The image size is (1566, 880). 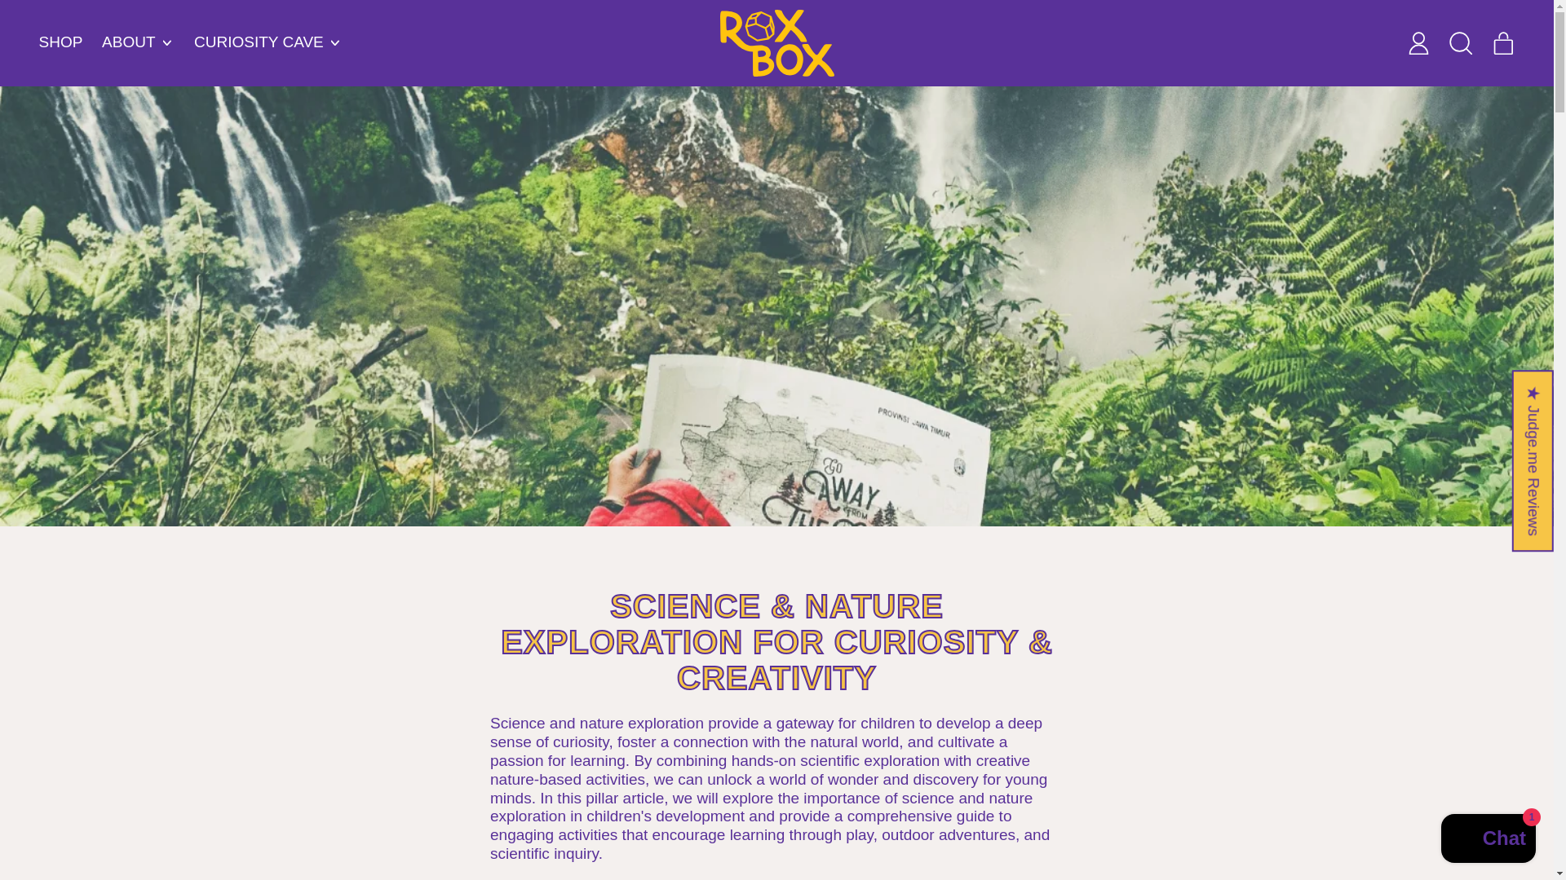 What do you see at coordinates (1488, 840) in the screenshot?
I see `Shopify online store chat` at bounding box center [1488, 840].